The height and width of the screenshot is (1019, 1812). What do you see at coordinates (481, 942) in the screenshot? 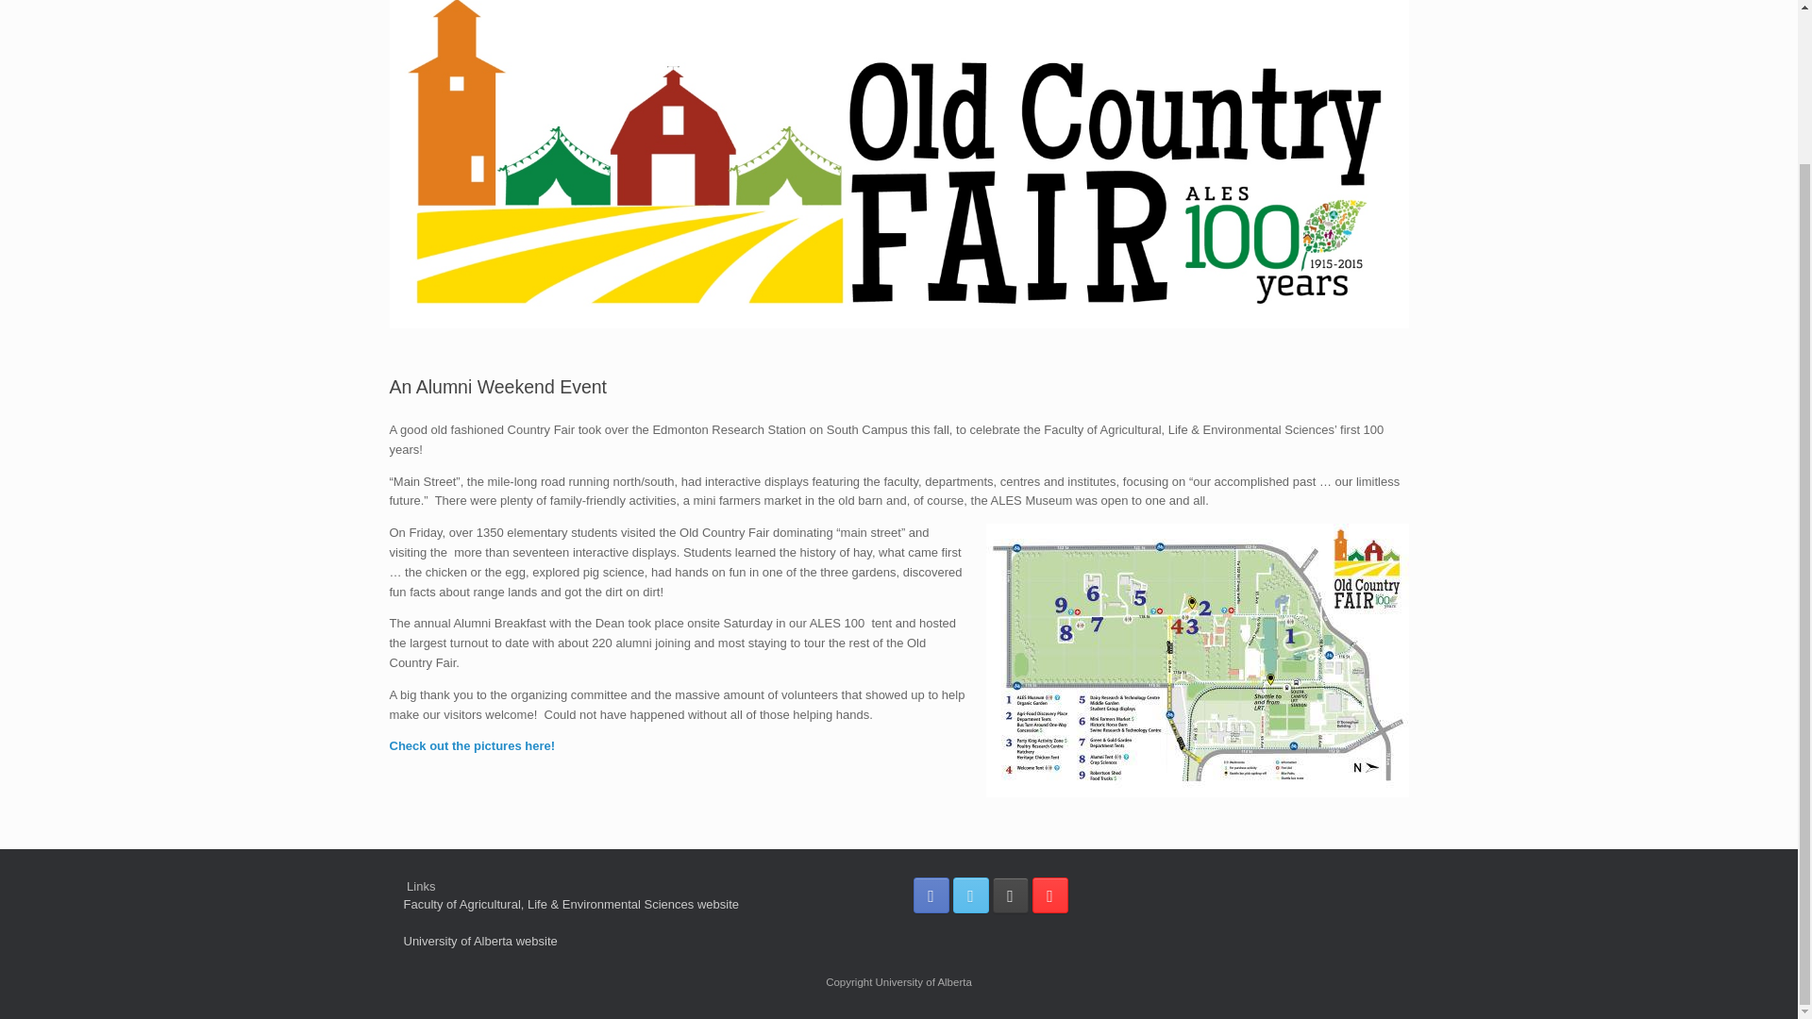
I see `University of Alberta website` at bounding box center [481, 942].